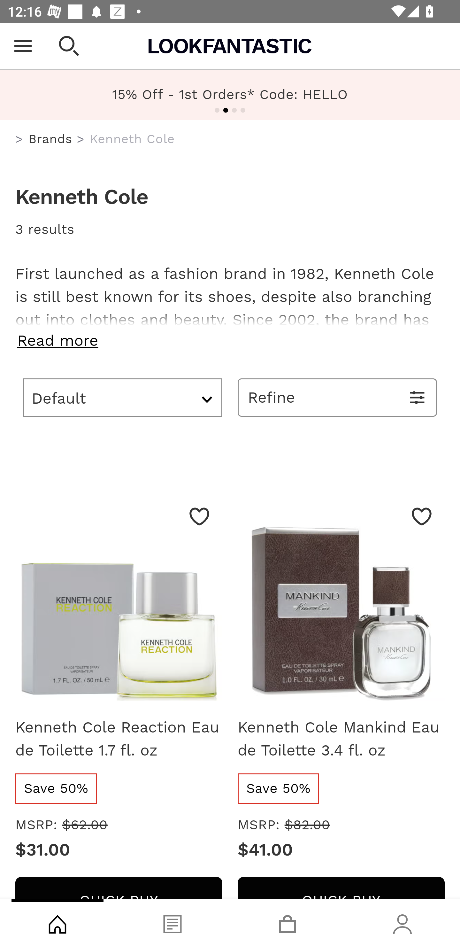 The height and width of the screenshot is (946, 460). What do you see at coordinates (23, 46) in the screenshot?
I see `Open Menu` at bounding box center [23, 46].